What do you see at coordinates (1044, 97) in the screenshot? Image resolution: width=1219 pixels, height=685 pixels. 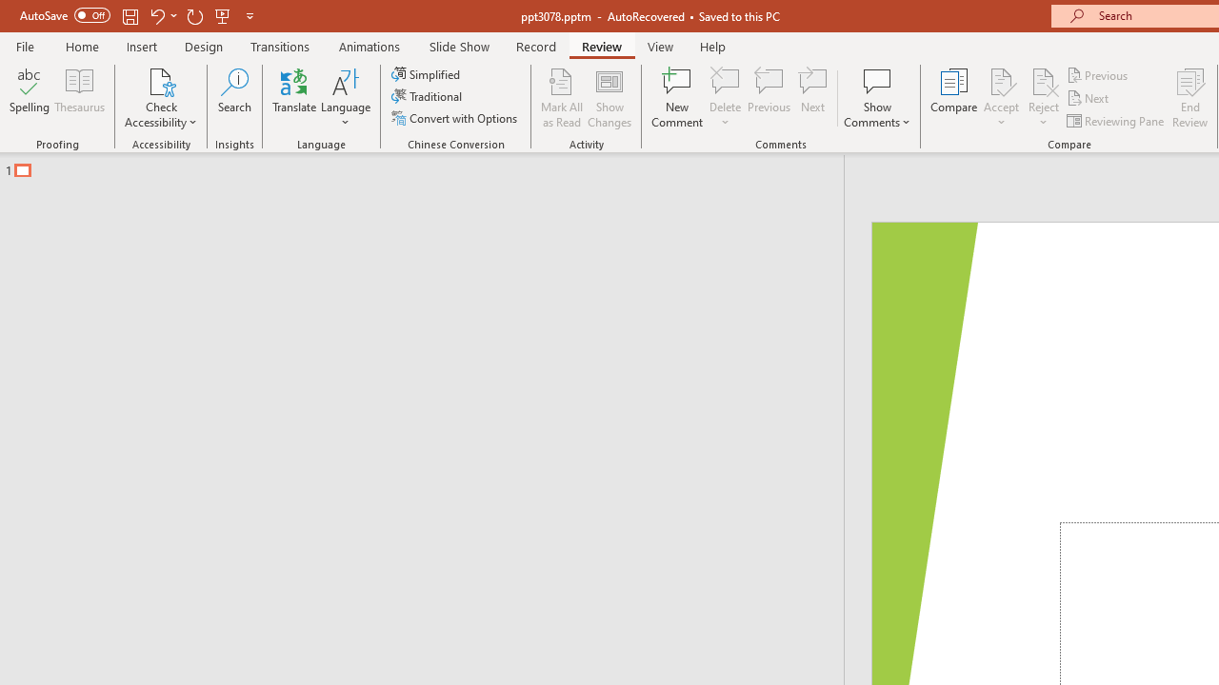 I see `Reject` at bounding box center [1044, 97].